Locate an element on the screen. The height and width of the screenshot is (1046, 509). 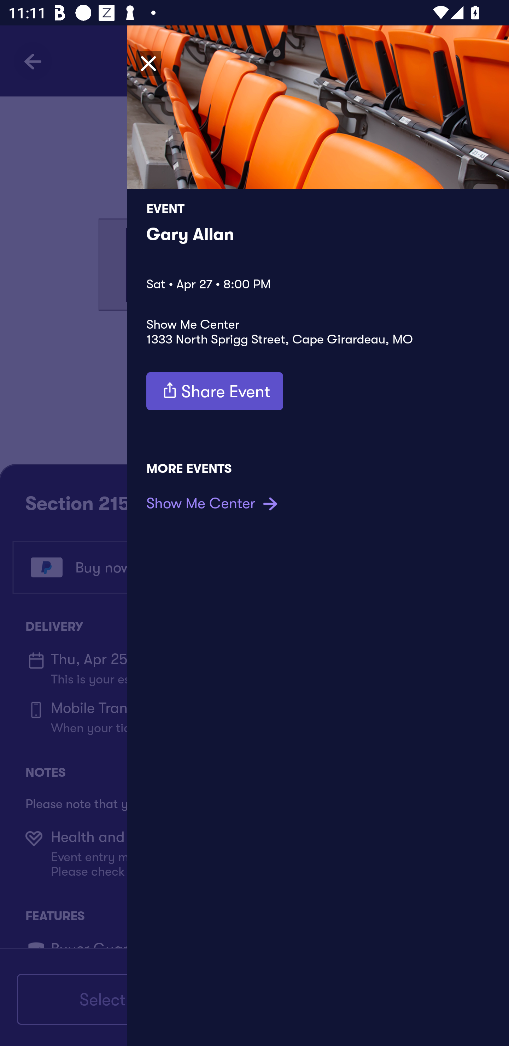
Share Event is located at coordinates (215, 391).